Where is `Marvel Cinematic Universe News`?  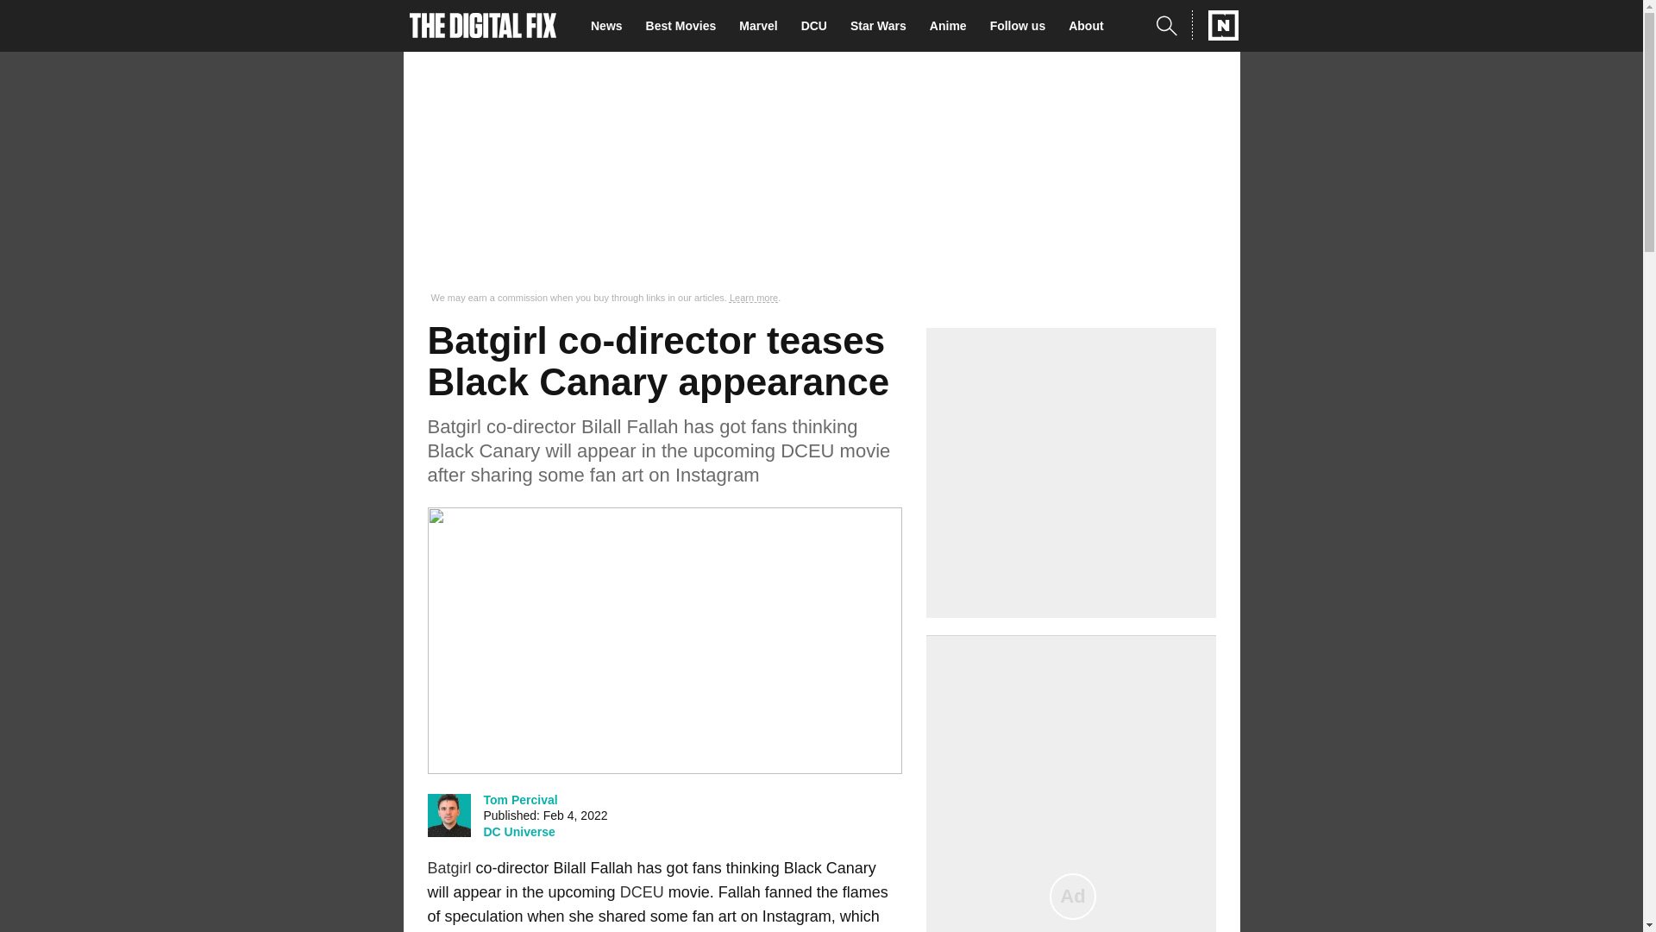
Marvel Cinematic Universe News is located at coordinates (762, 26).